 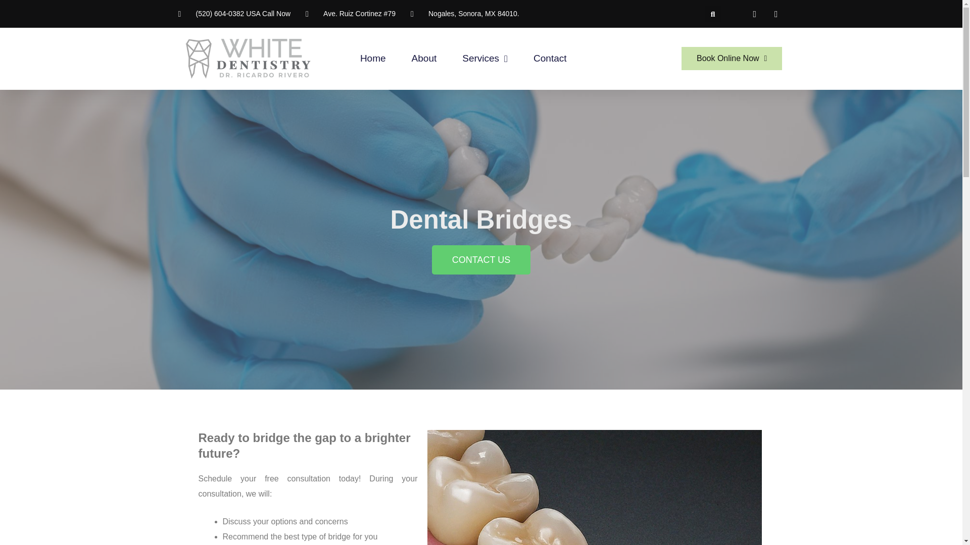 I want to click on About, so click(x=424, y=59).